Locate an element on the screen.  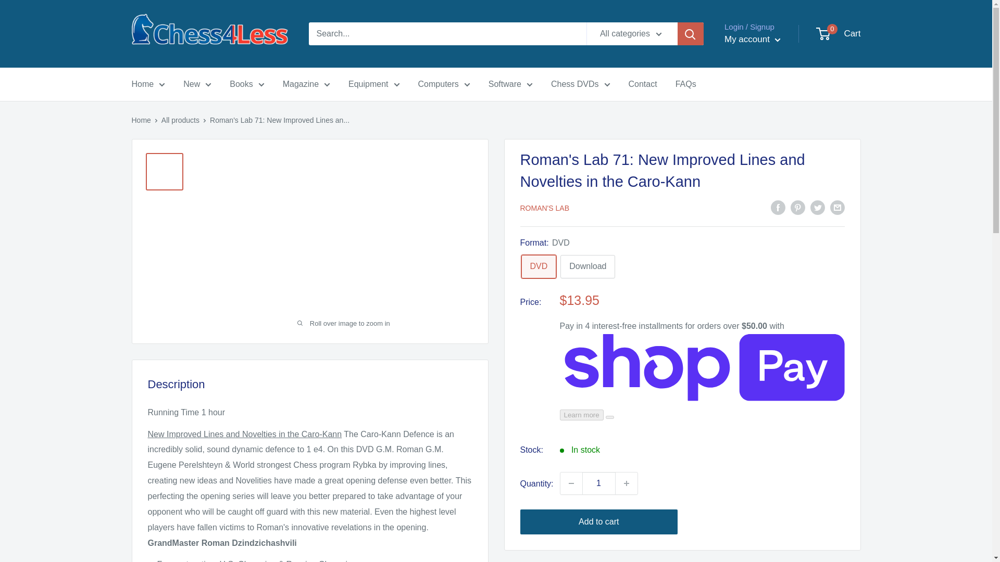
Increase quantity by 1 is located at coordinates (627, 483).